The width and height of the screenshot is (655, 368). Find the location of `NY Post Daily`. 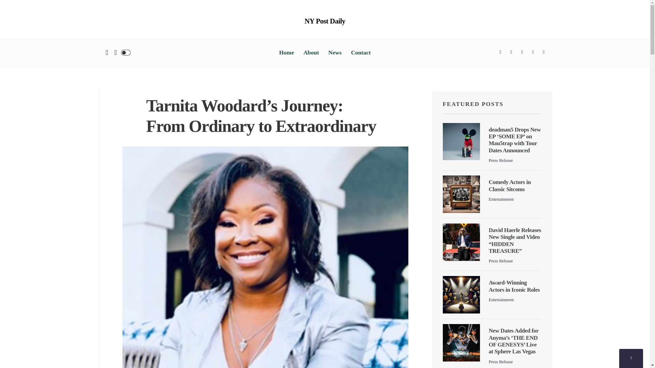

NY Post Daily is located at coordinates (325, 21).